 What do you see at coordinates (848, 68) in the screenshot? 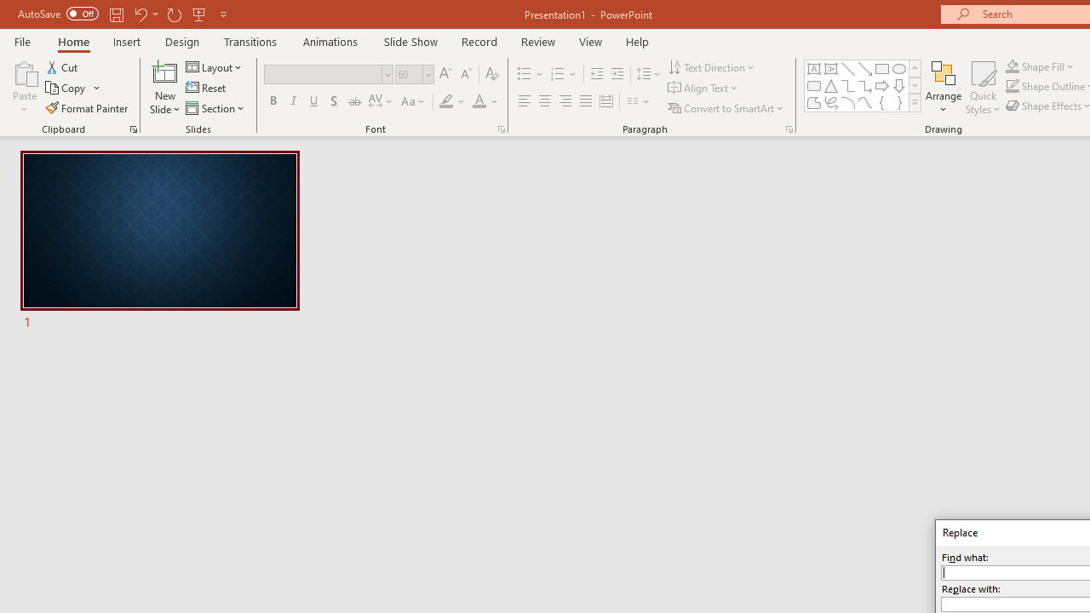
I see `Line` at bounding box center [848, 68].